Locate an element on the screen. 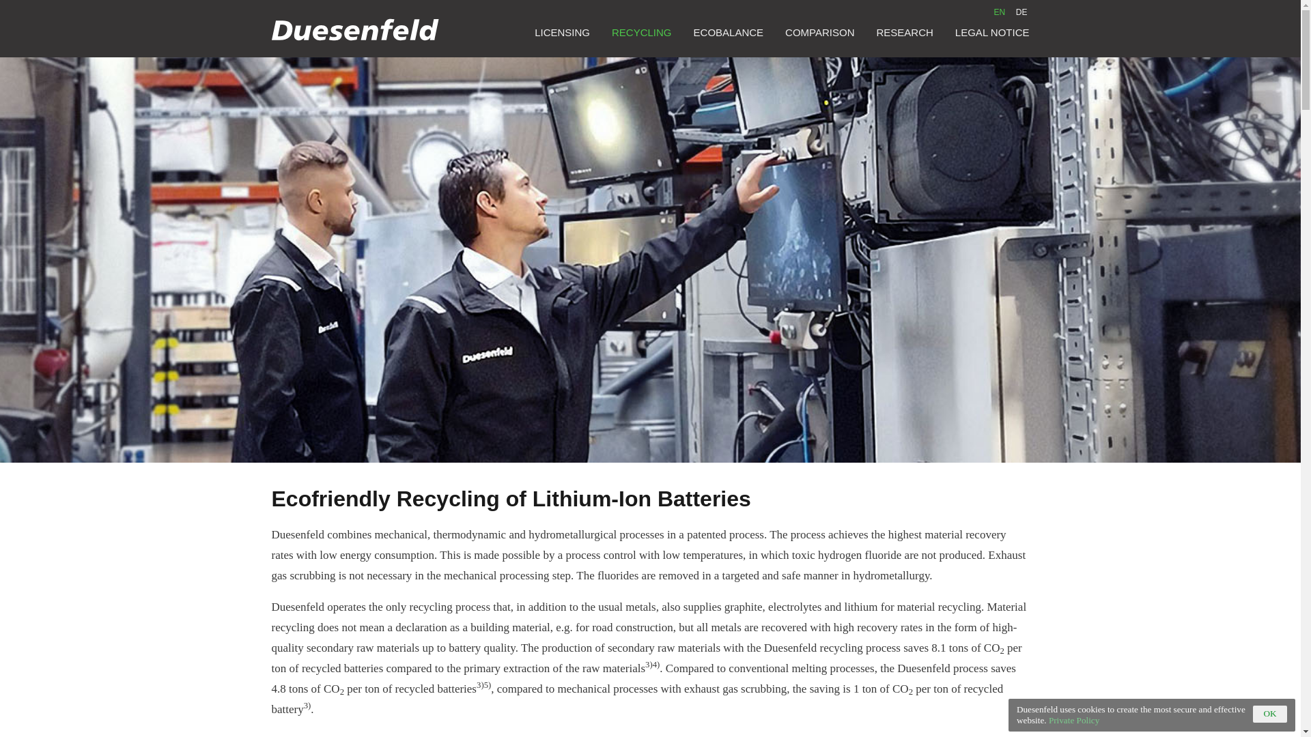  LICENSING is located at coordinates (563, 32).